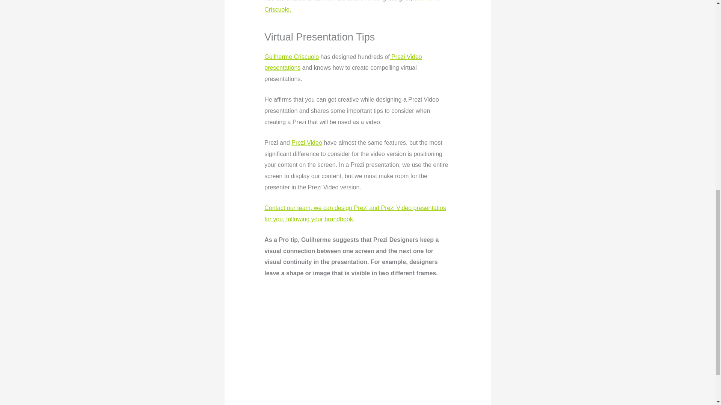  Describe the element at coordinates (353, 6) in the screenshot. I see `Guilherme Criscuolo.` at that location.